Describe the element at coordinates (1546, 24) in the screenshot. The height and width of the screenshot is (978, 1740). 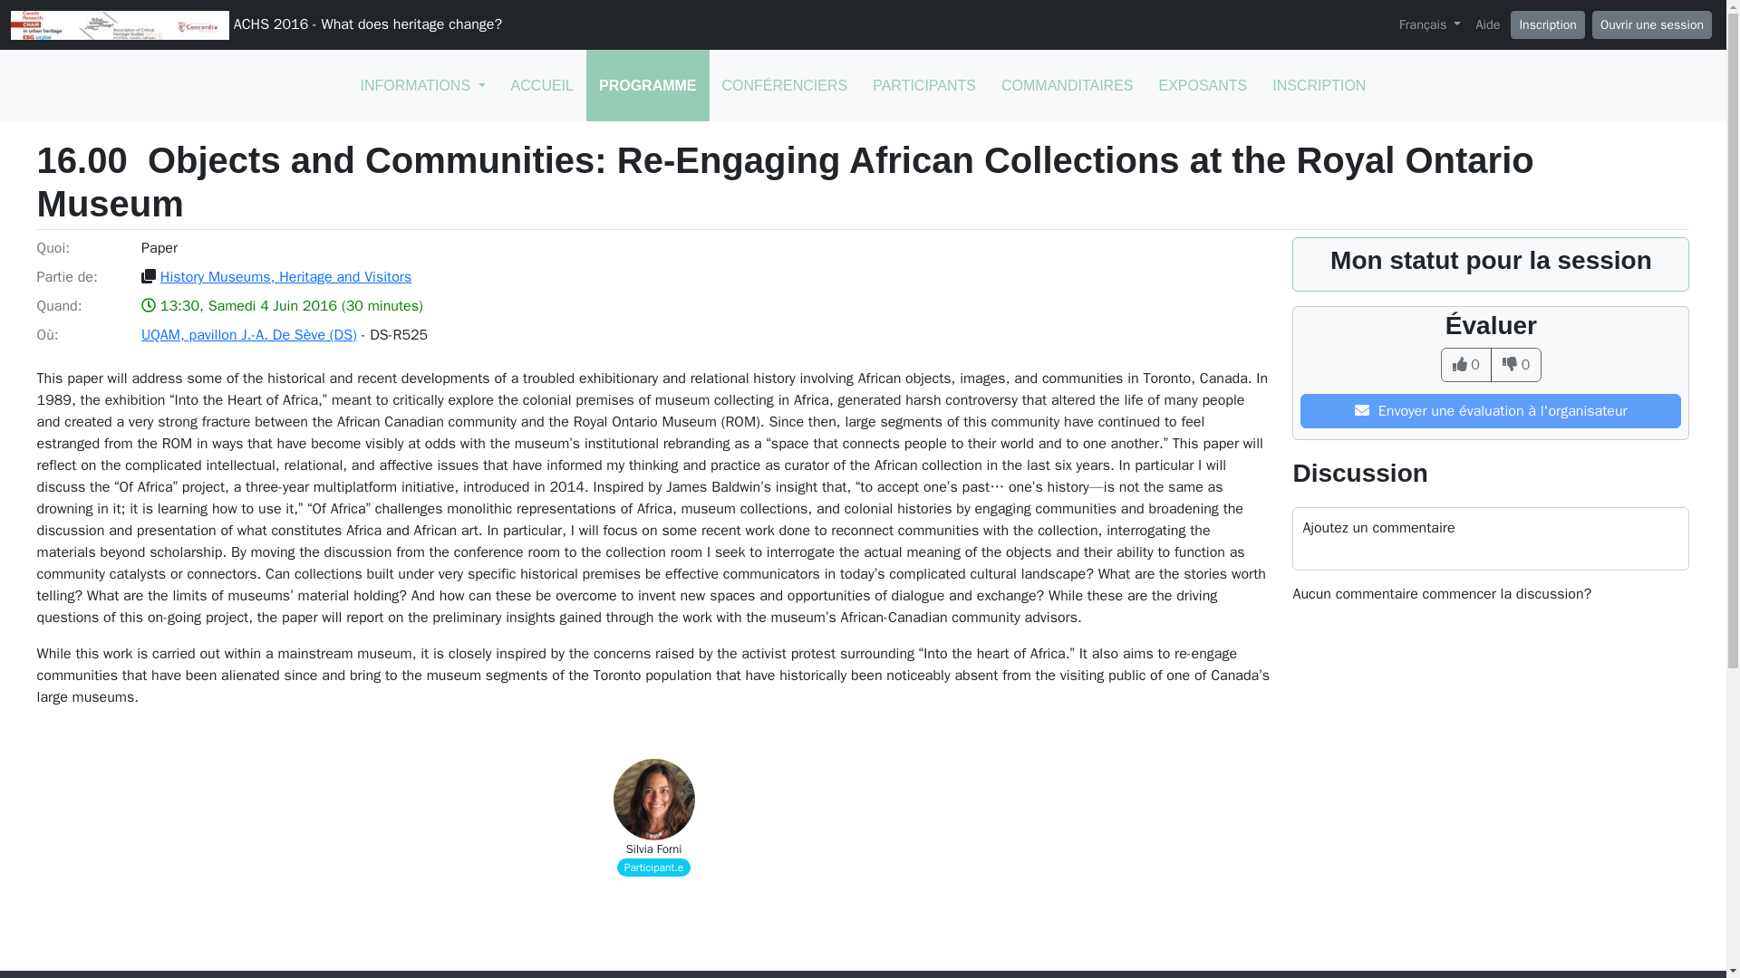
I see `Inscription` at that location.